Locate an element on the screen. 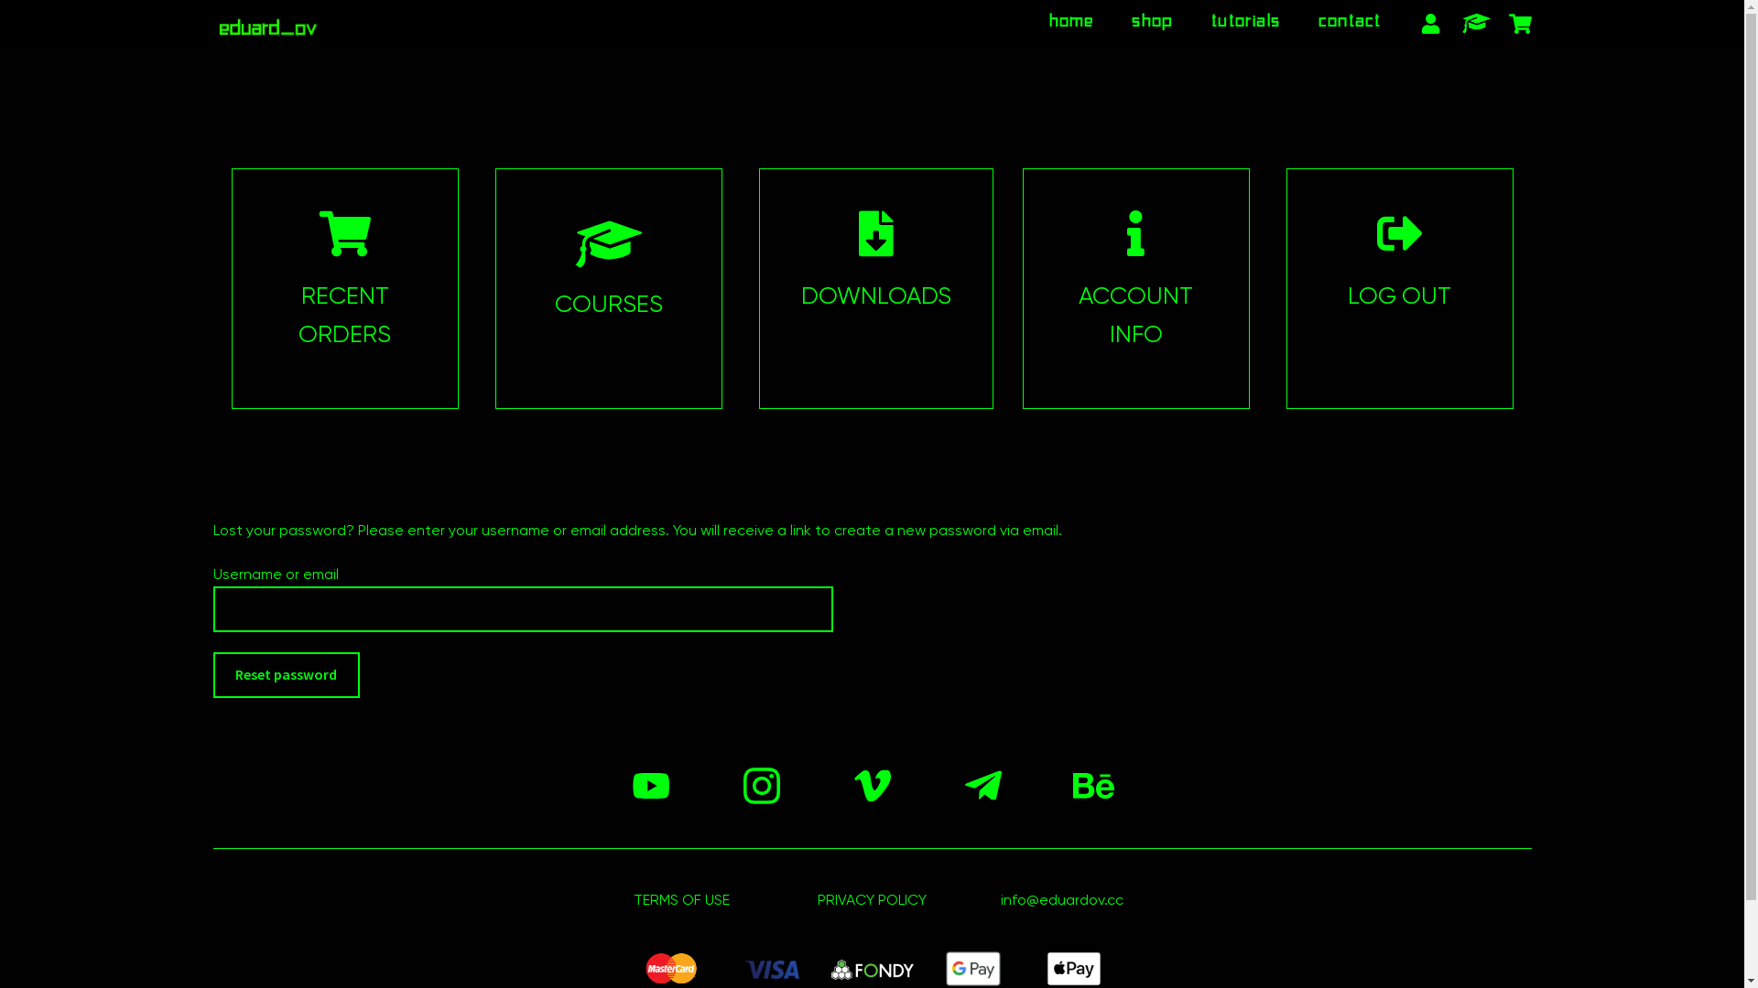 This screenshot has width=1758, height=988. ACCOUNT INFO is located at coordinates (1135, 315).